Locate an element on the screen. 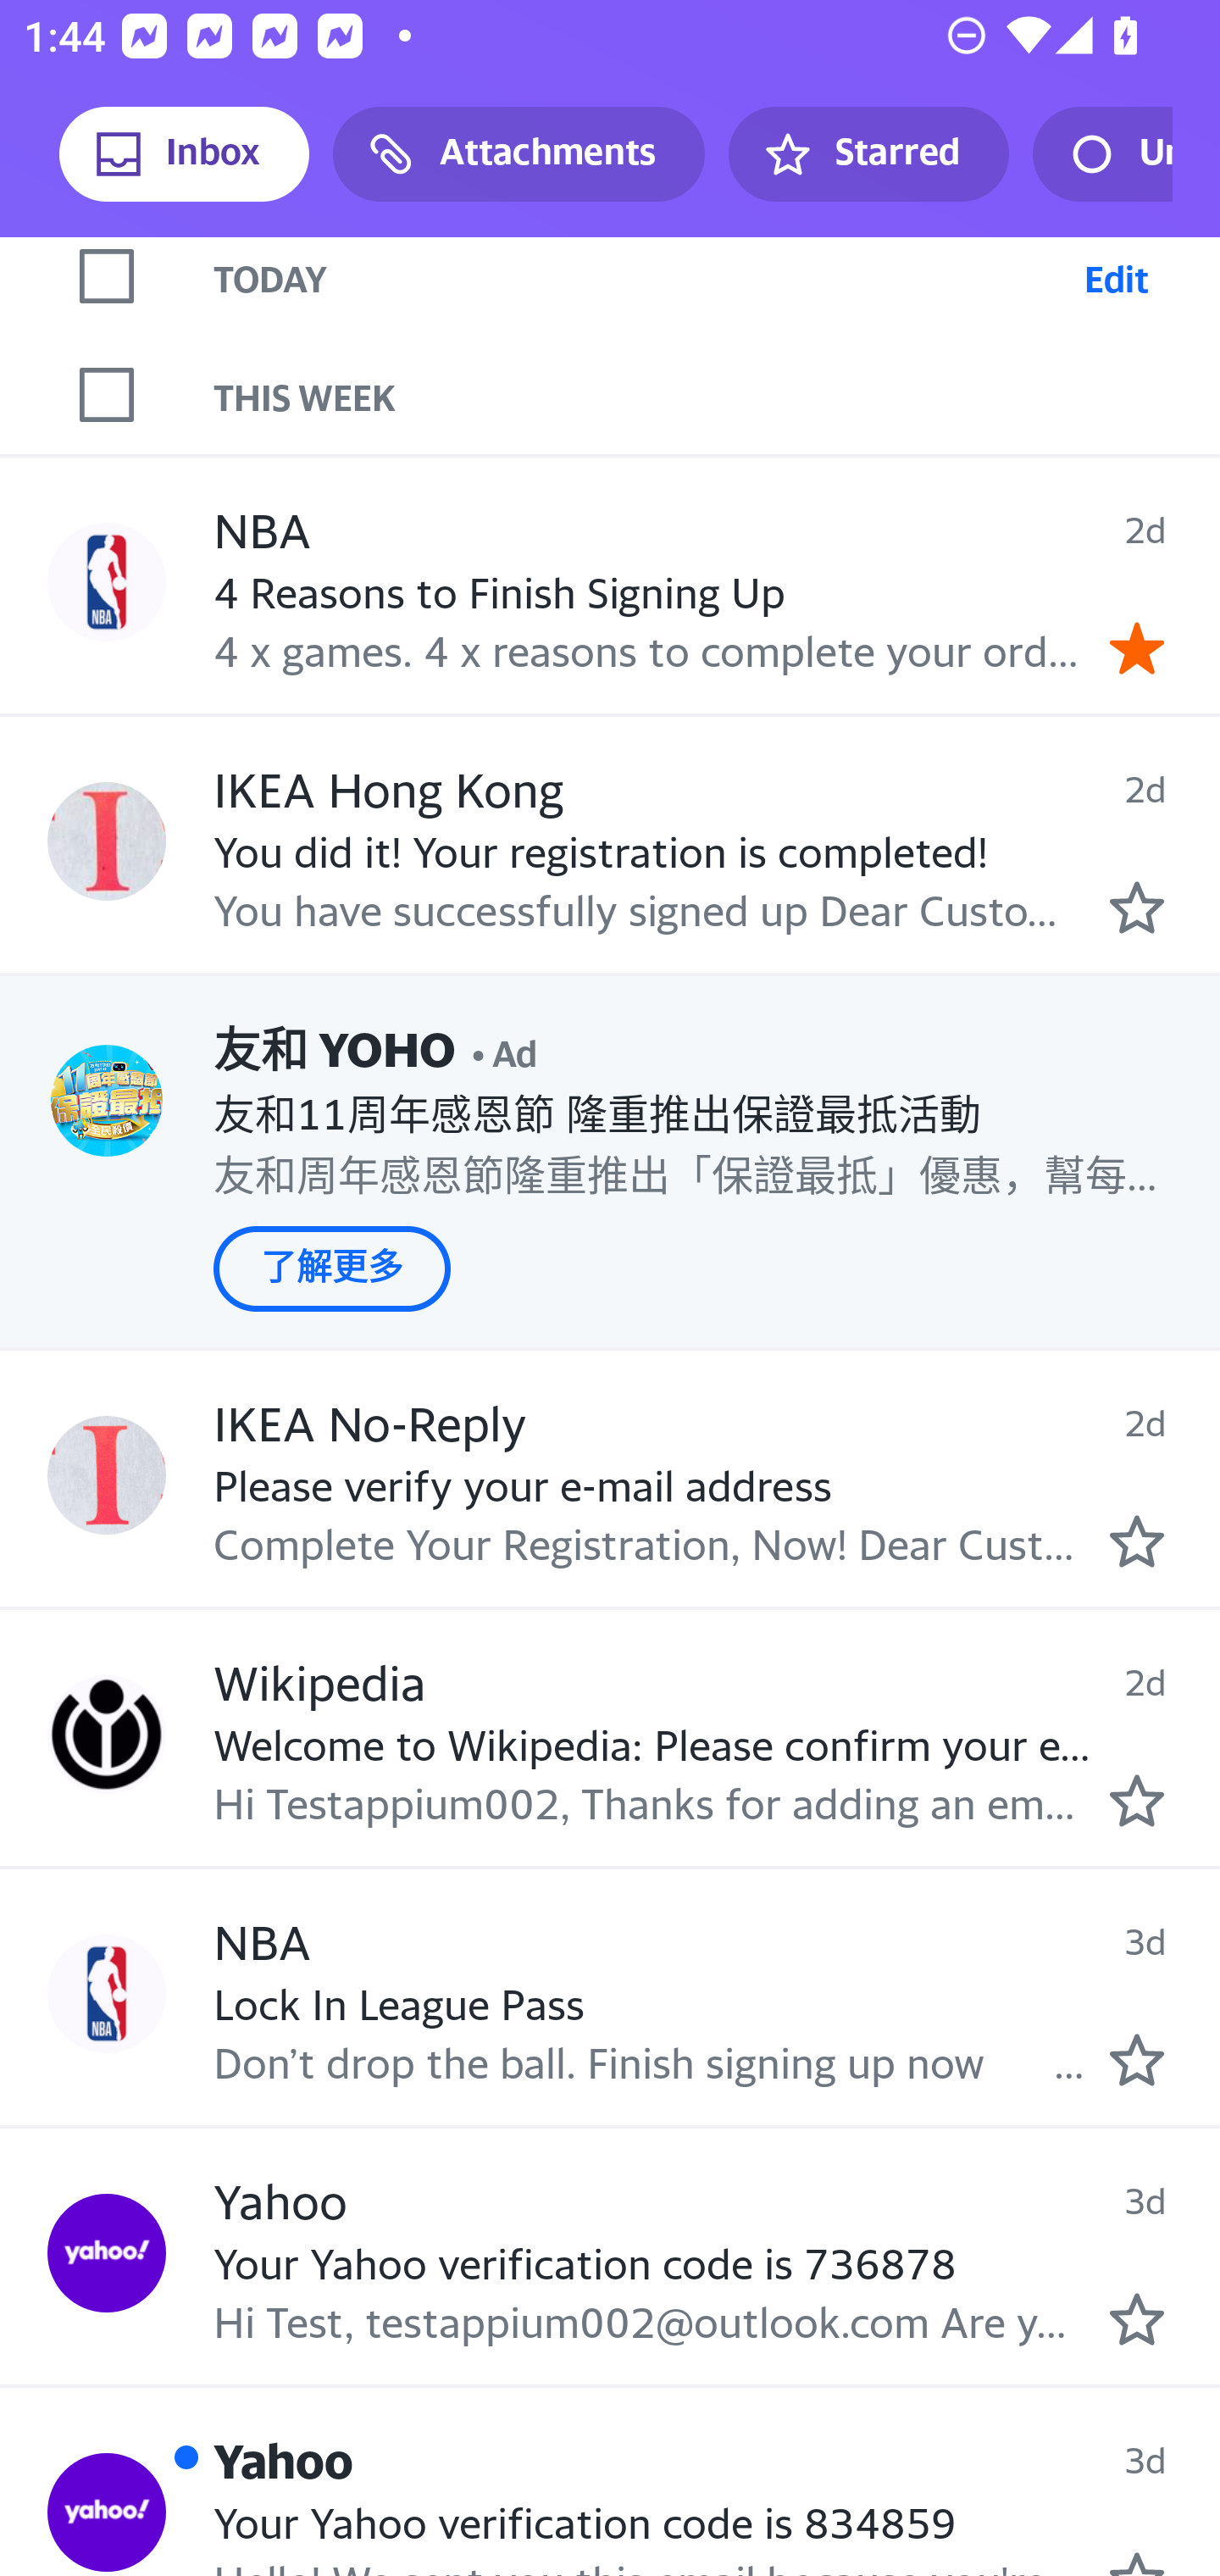 This screenshot has width=1220, height=2576. Starred is located at coordinates (868, 154).